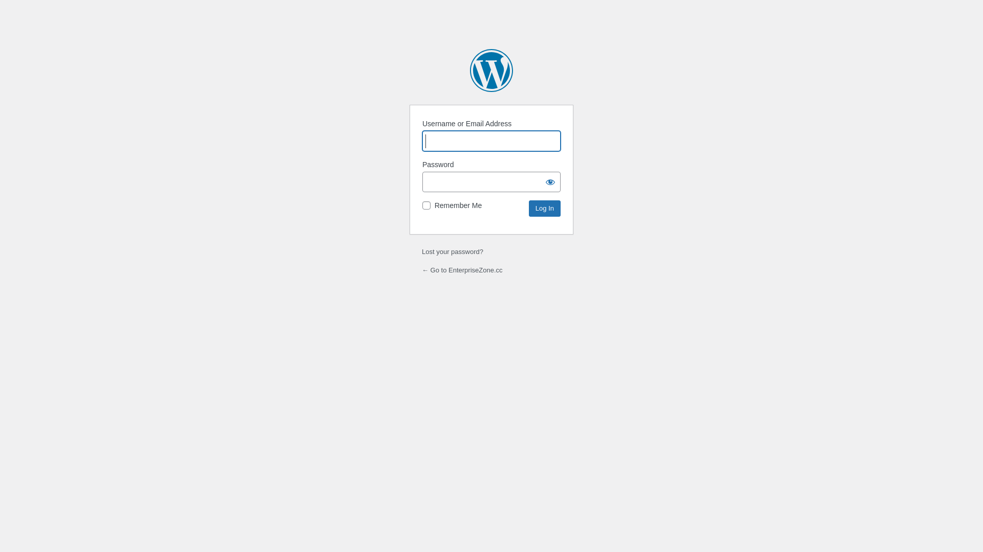 This screenshot has height=552, width=983. I want to click on Log In, so click(545, 209).